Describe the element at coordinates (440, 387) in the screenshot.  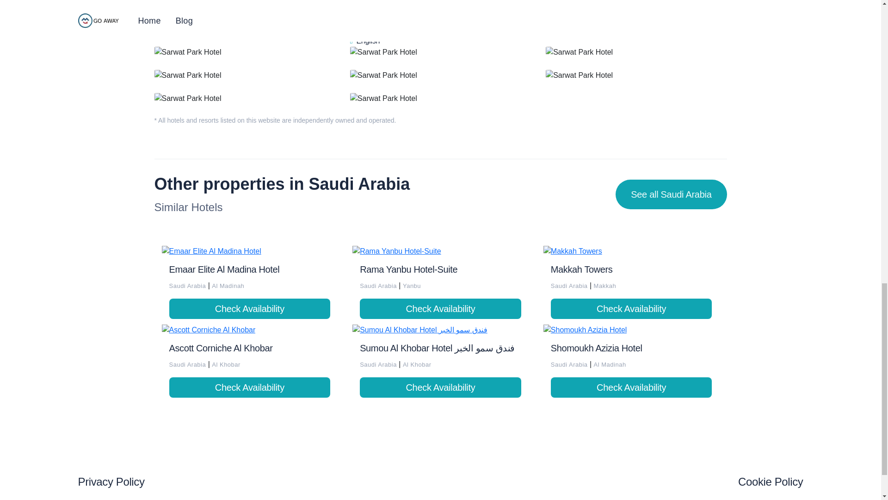
I see `Check Availability` at that location.